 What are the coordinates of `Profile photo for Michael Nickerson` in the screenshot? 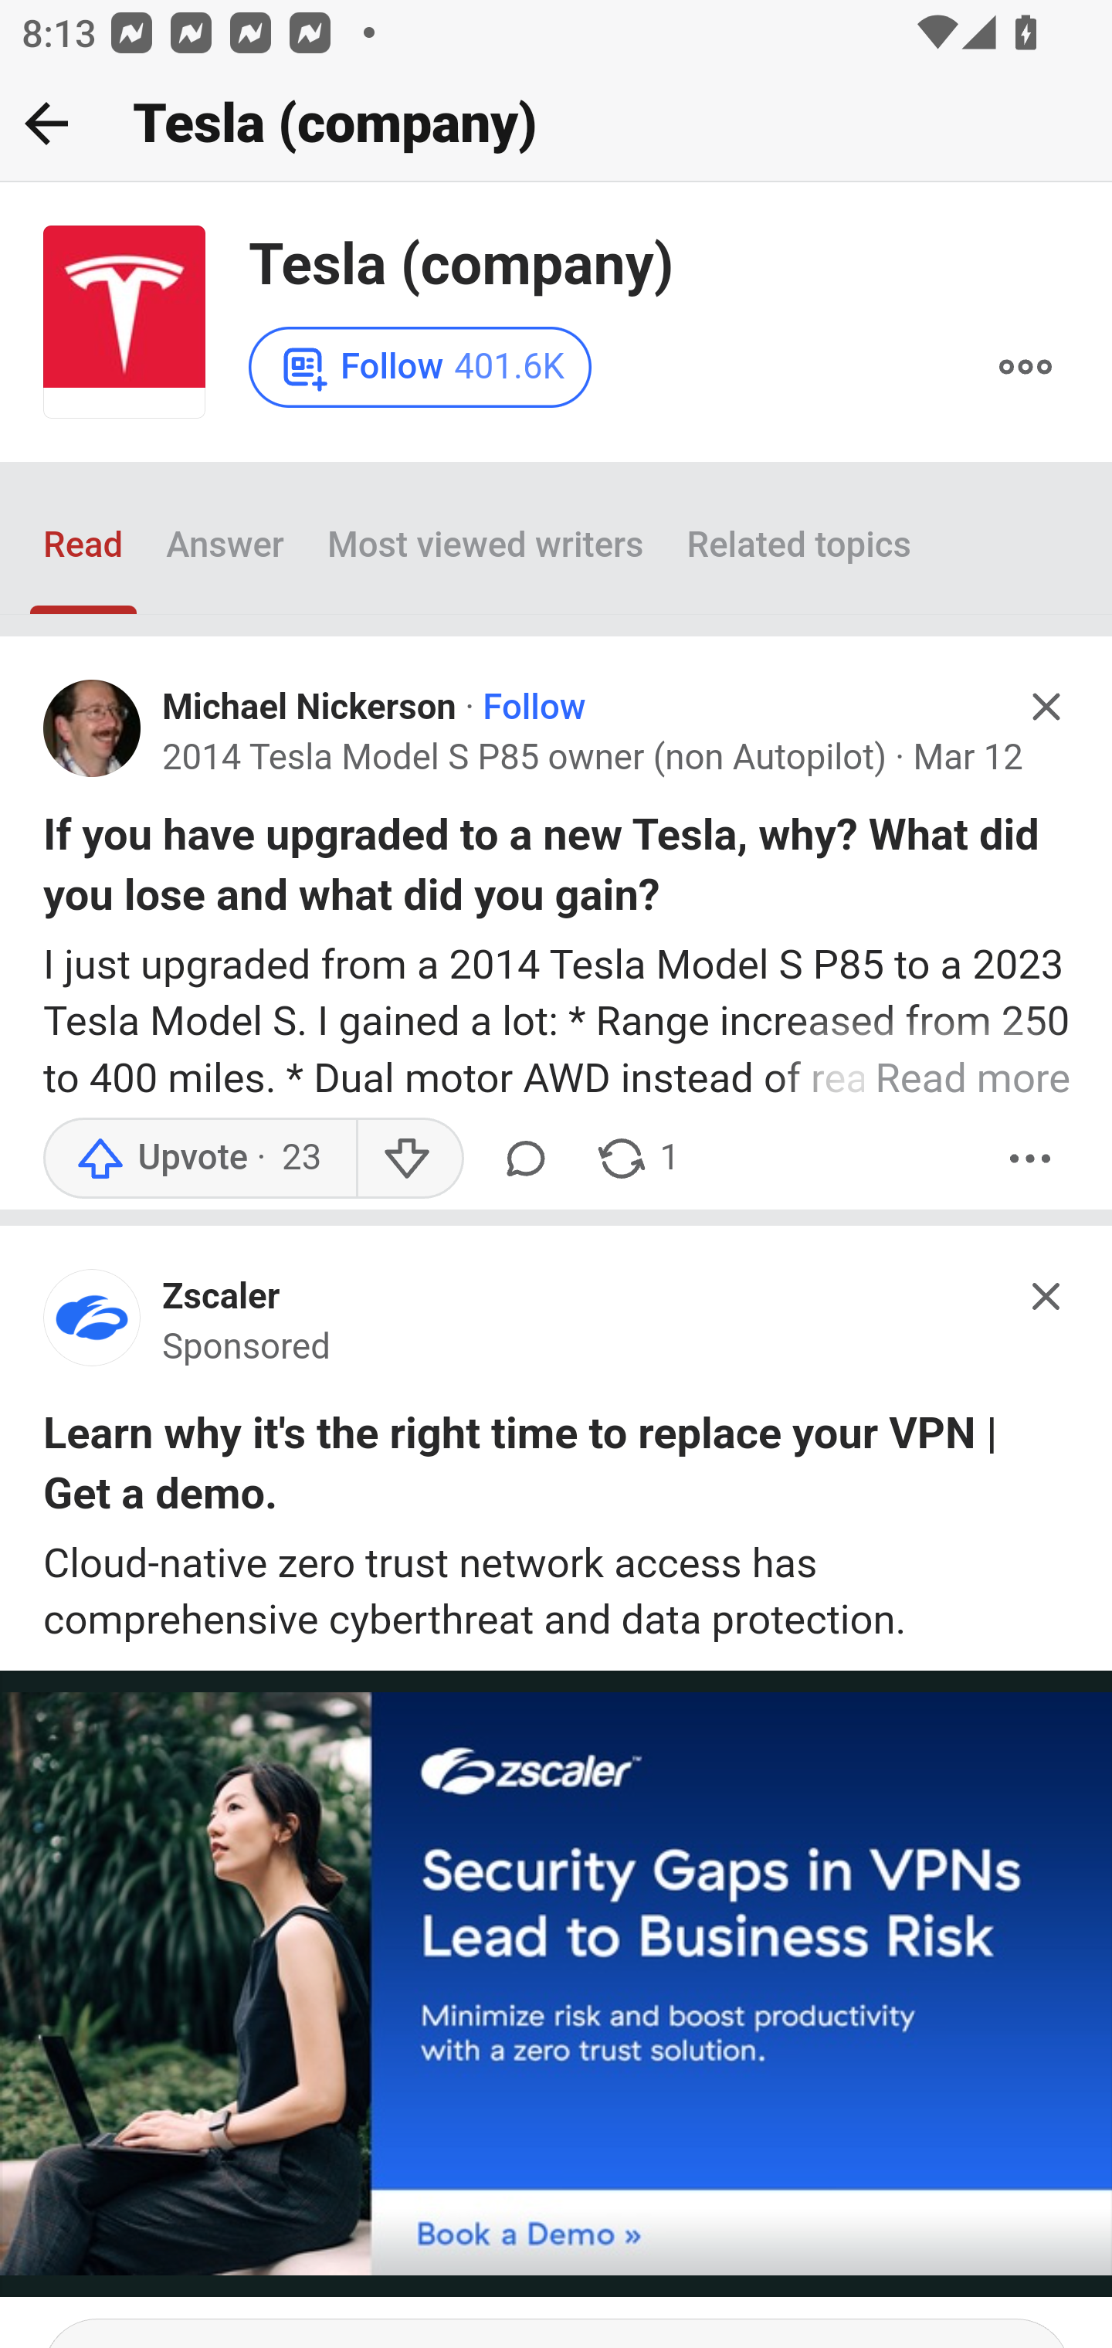 It's located at (93, 729).